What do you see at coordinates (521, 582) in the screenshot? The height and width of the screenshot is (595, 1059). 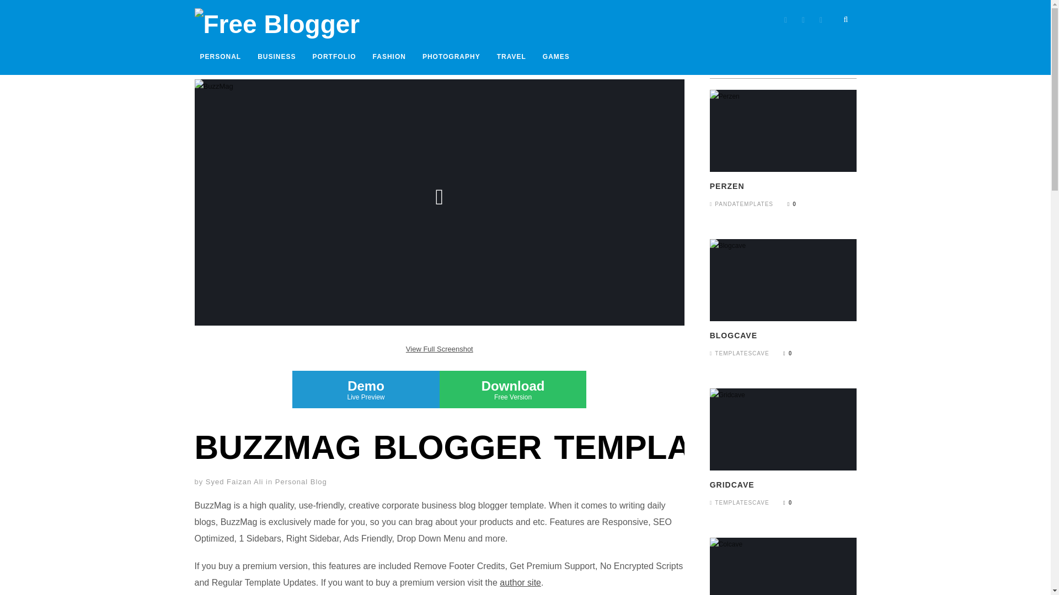 I see `author site` at bounding box center [521, 582].